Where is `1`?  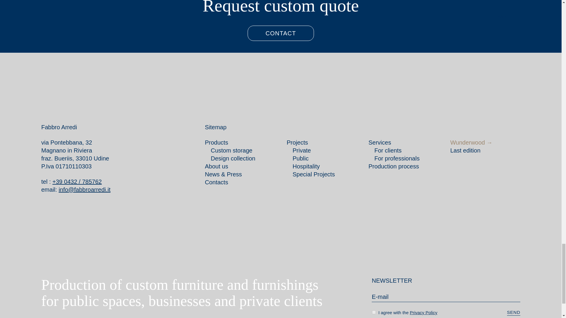 1 is located at coordinates (374, 312).